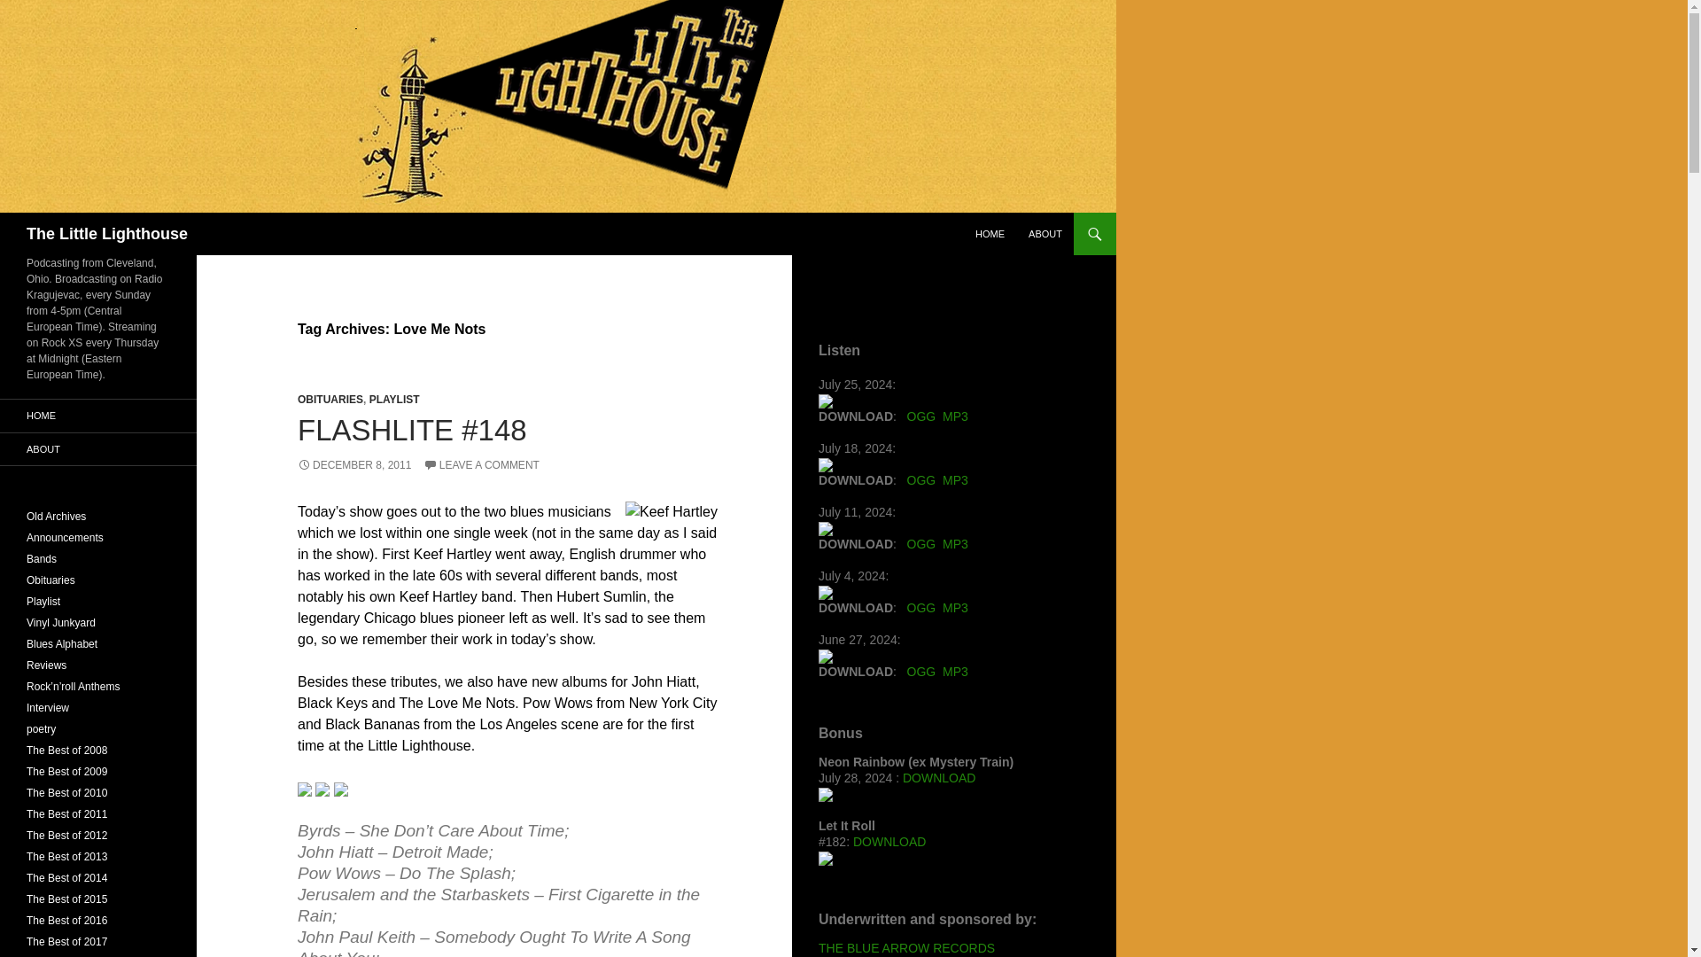 The image size is (1701, 957). Describe the element at coordinates (921, 479) in the screenshot. I see `OGG` at that location.